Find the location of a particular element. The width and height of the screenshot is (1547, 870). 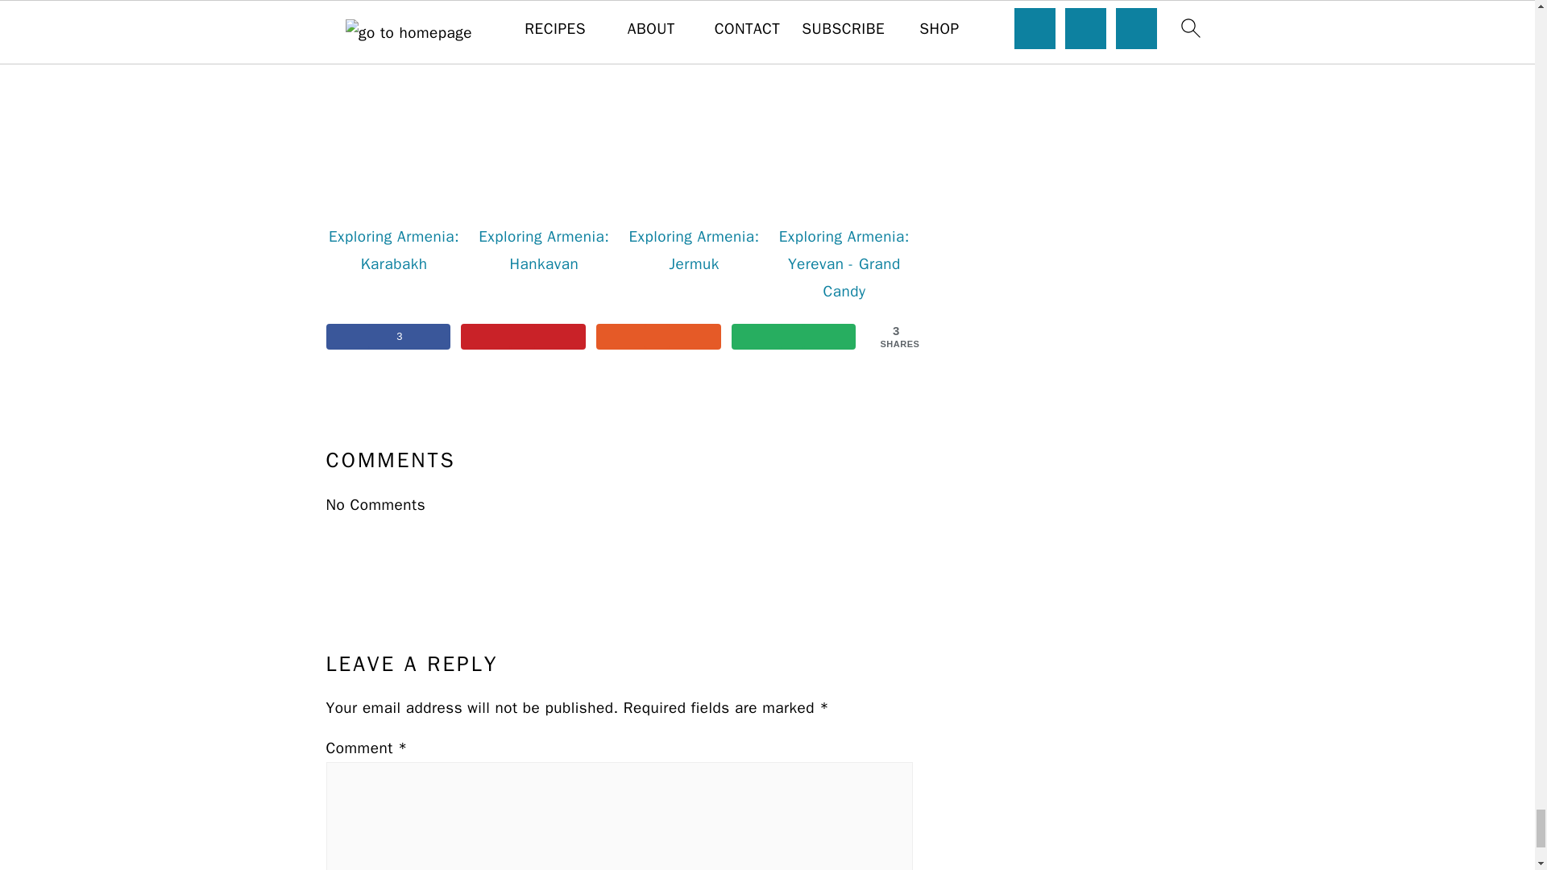

Save to Pinterest is located at coordinates (524, 337).